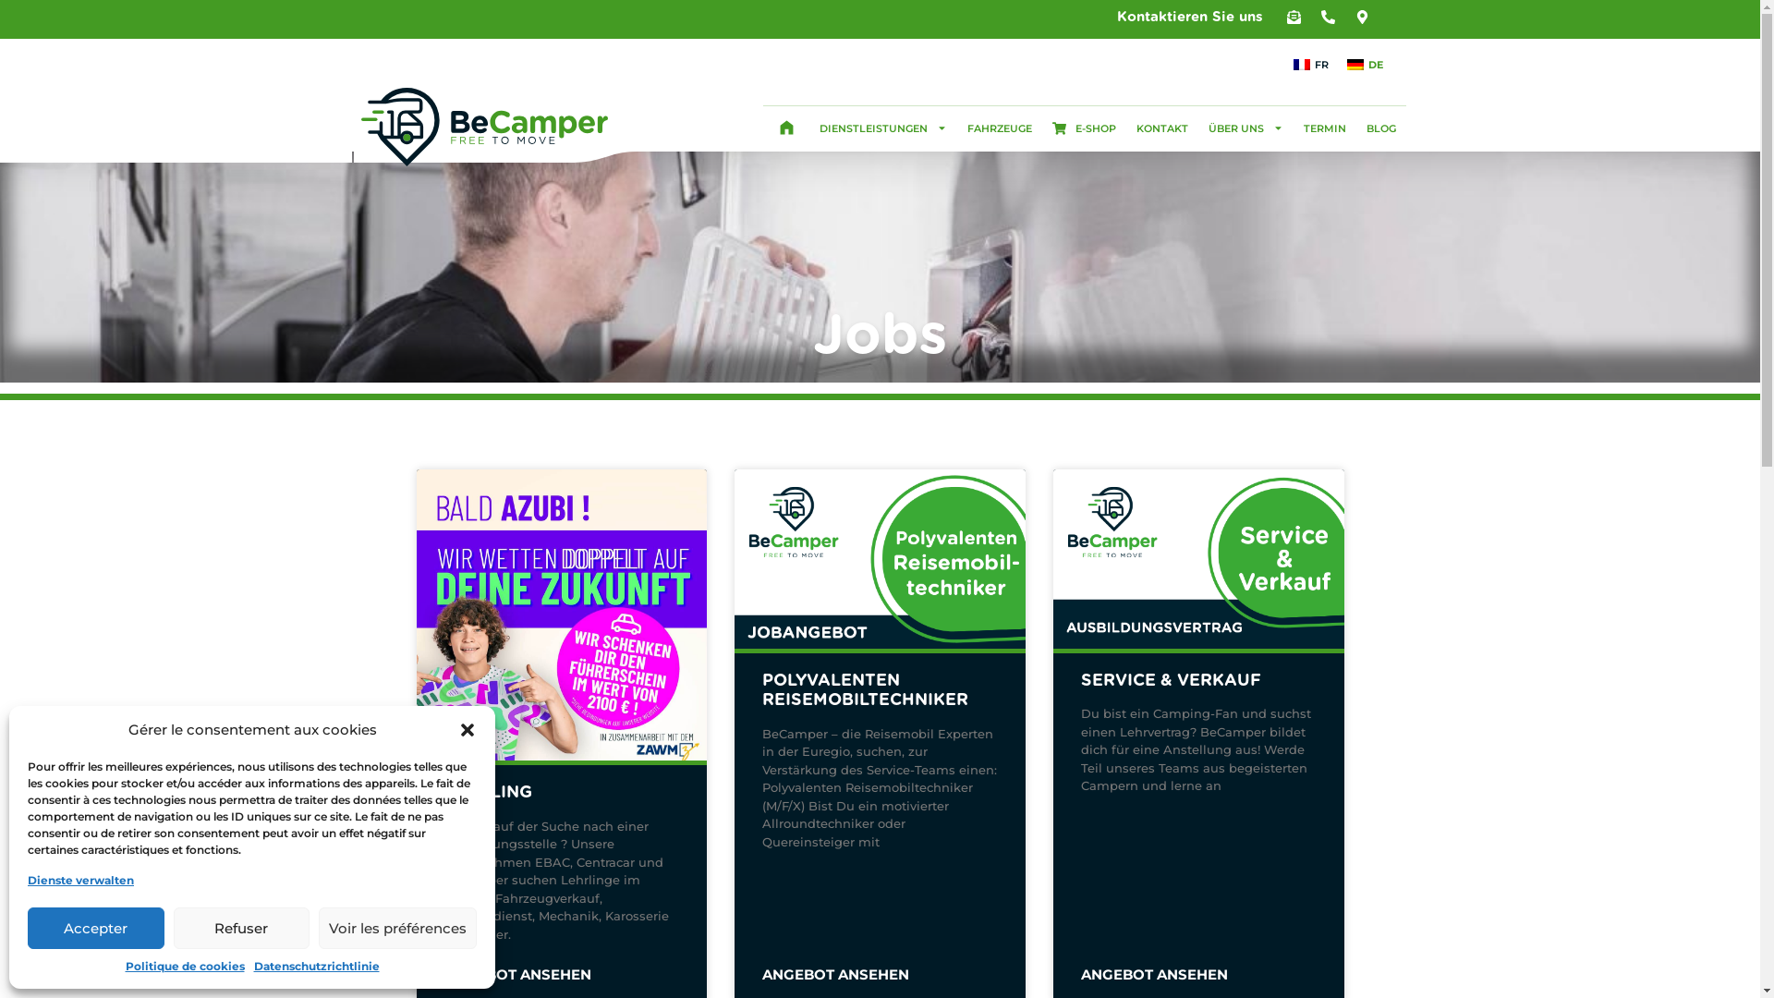 The height and width of the screenshot is (998, 1774). Describe the element at coordinates (488, 793) in the screenshot. I see `LEHRLING` at that location.